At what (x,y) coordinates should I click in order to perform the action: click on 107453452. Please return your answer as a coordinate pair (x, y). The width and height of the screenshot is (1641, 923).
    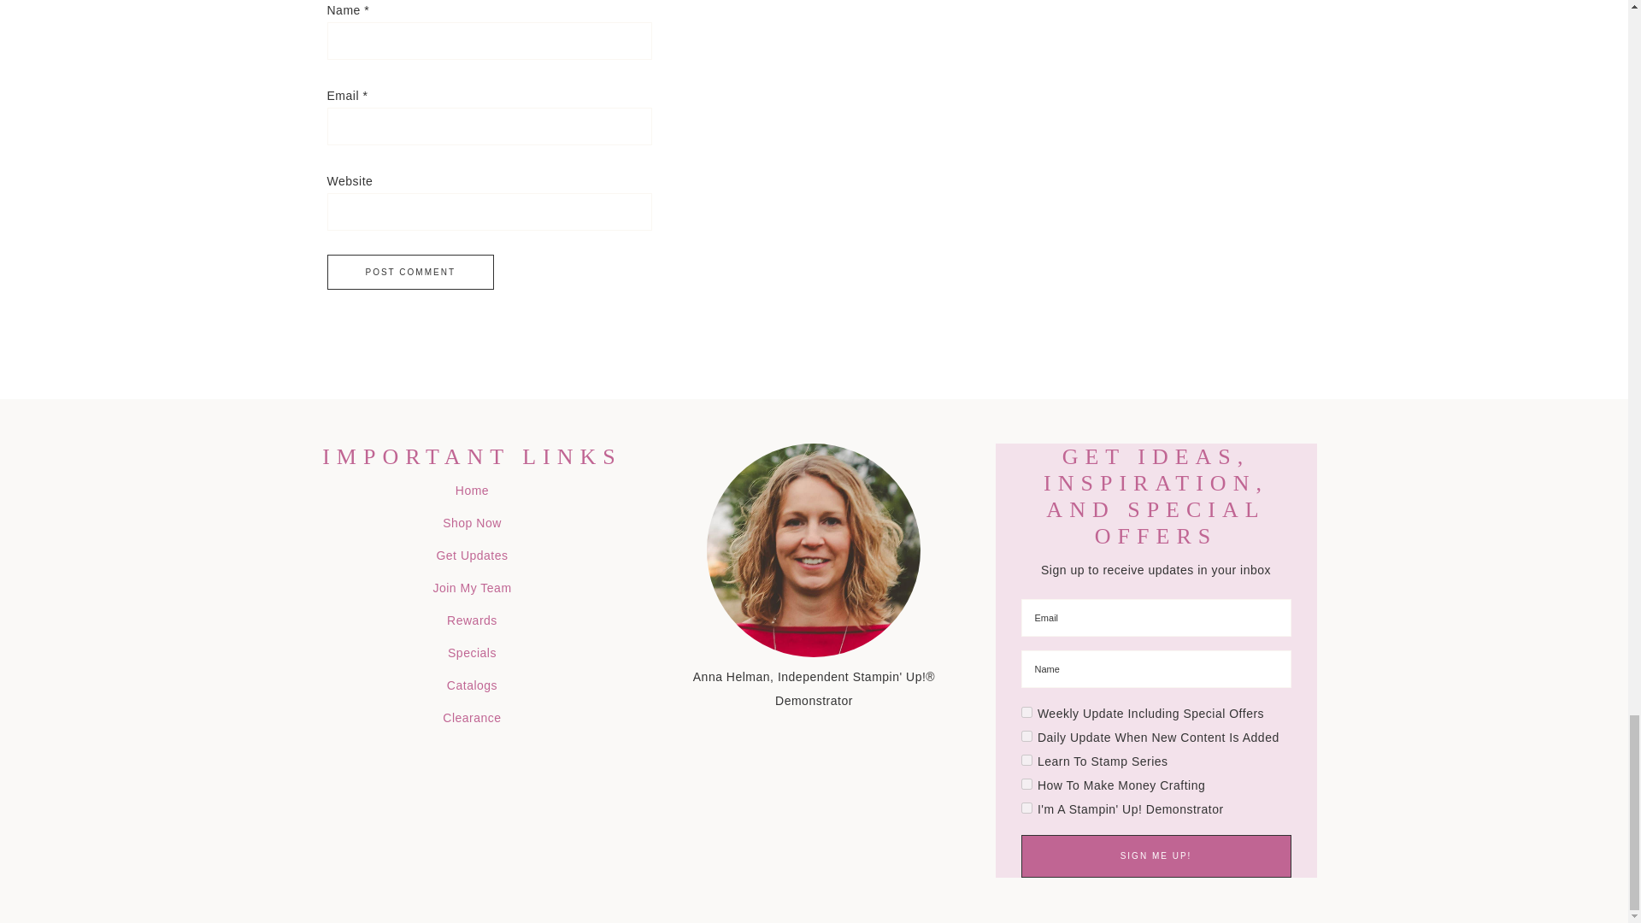
    Looking at the image, I should click on (1026, 761).